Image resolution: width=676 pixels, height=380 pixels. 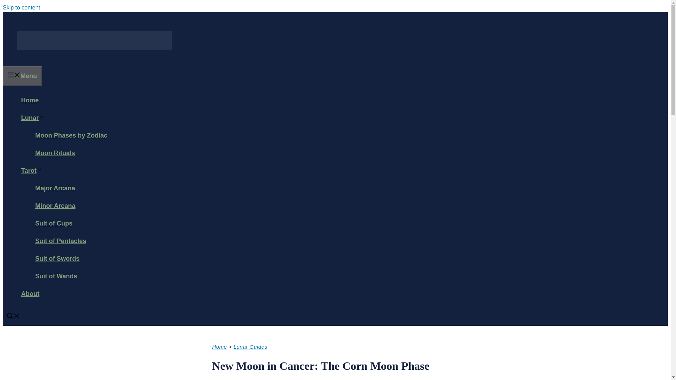 I want to click on Home, so click(x=219, y=347).